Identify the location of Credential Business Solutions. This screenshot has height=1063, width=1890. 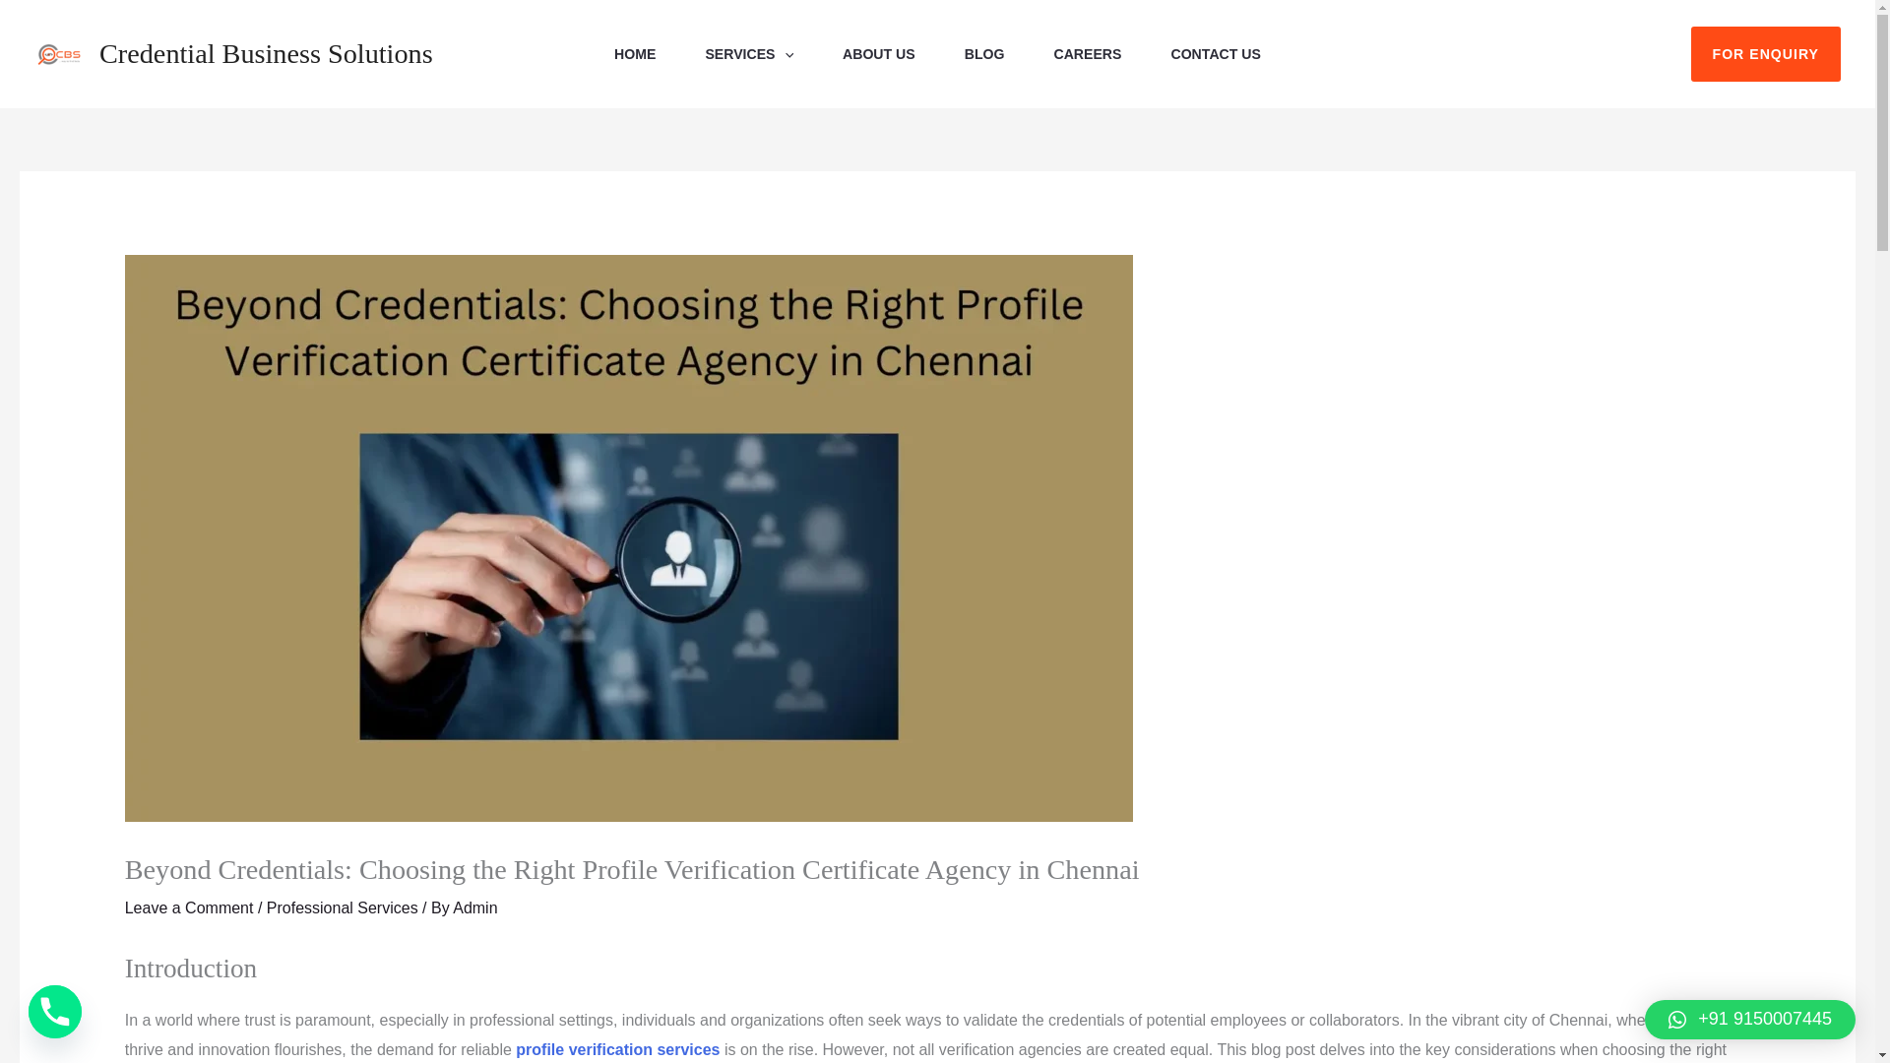
(266, 53).